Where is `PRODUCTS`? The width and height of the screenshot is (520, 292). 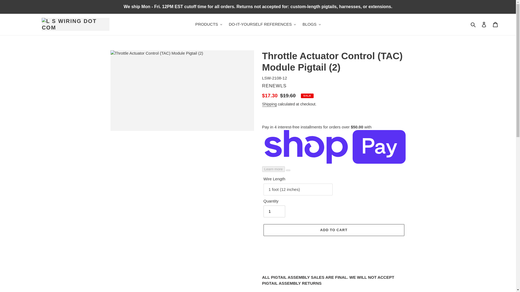
PRODUCTS is located at coordinates (209, 24).